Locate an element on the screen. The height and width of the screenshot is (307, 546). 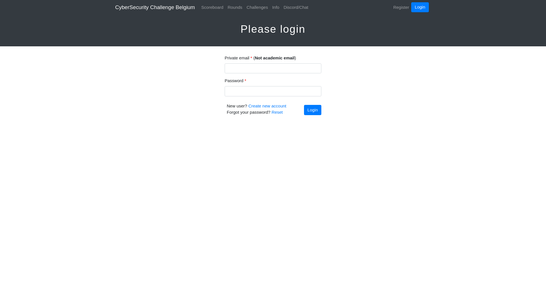
Discord/Chat is located at coordinates (296, 8).